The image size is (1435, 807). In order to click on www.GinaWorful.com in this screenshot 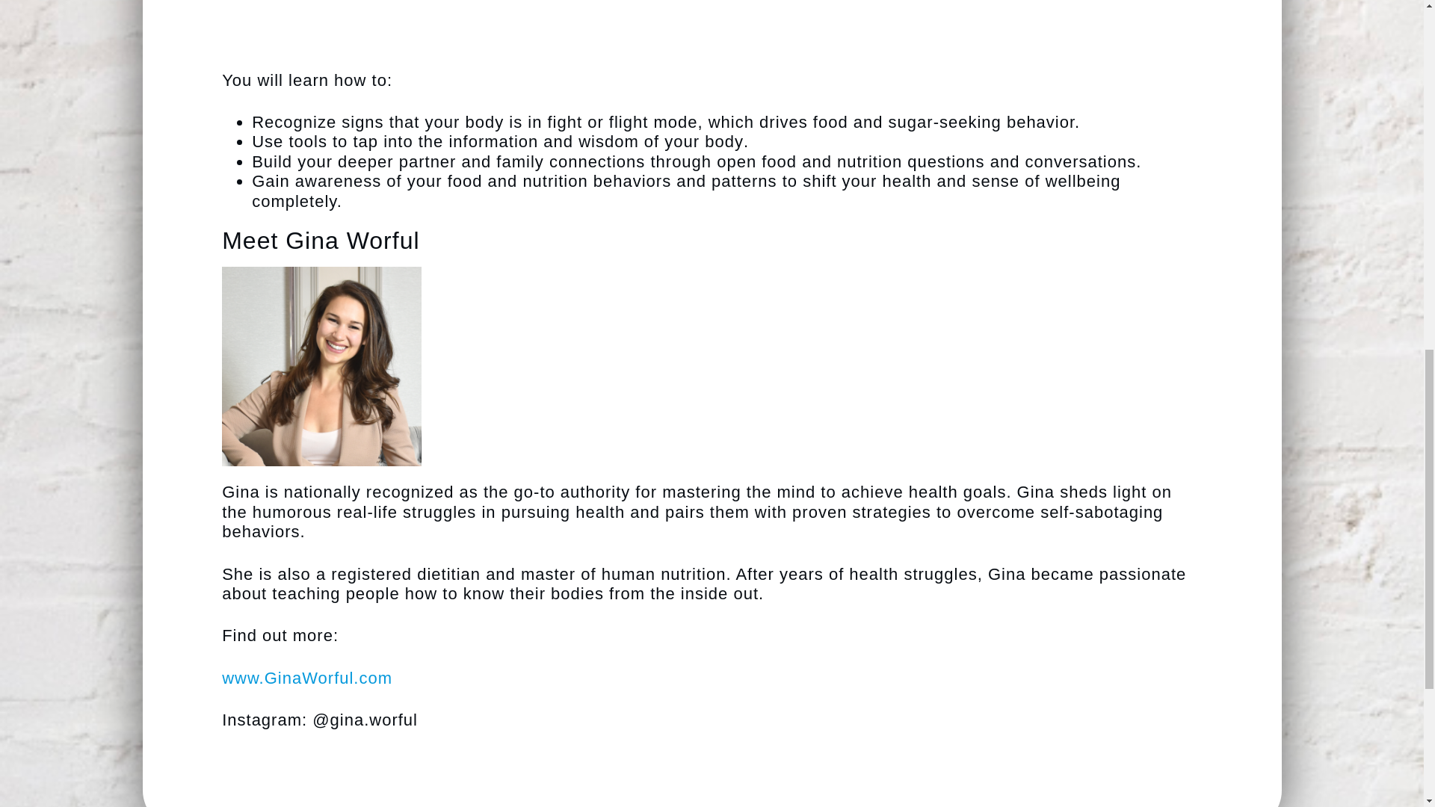, I will do `click(306, 678)`.